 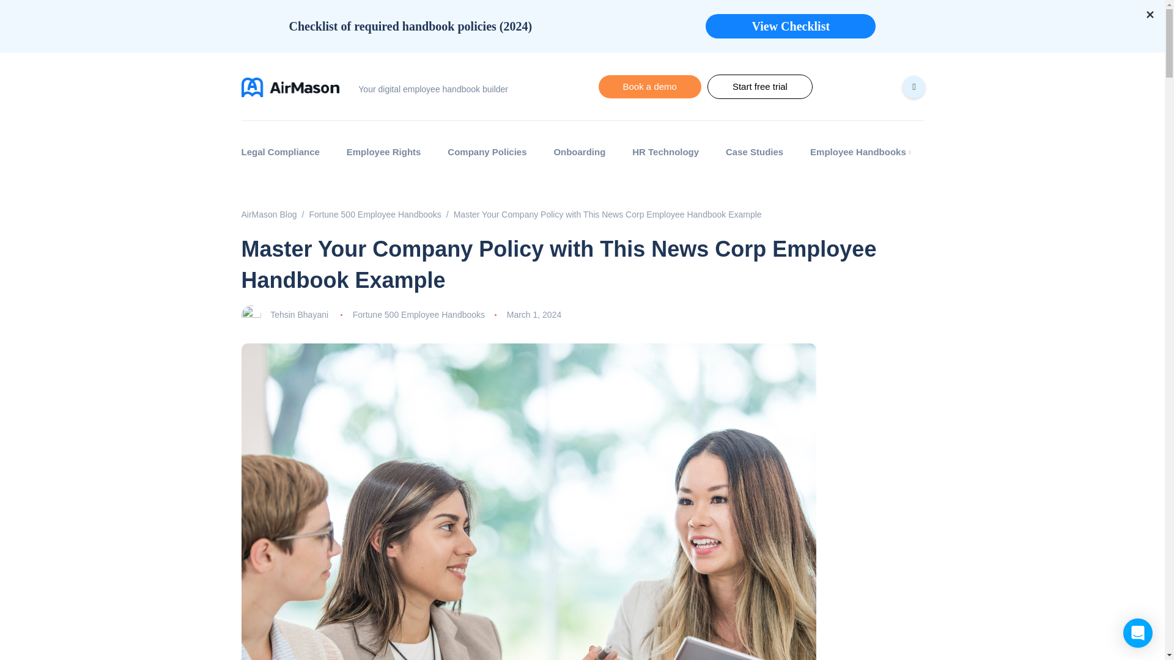 What do you see at coordinates (665, 152) in the screenshot?
I see `HR Technology` at bounding box center [665, 152].